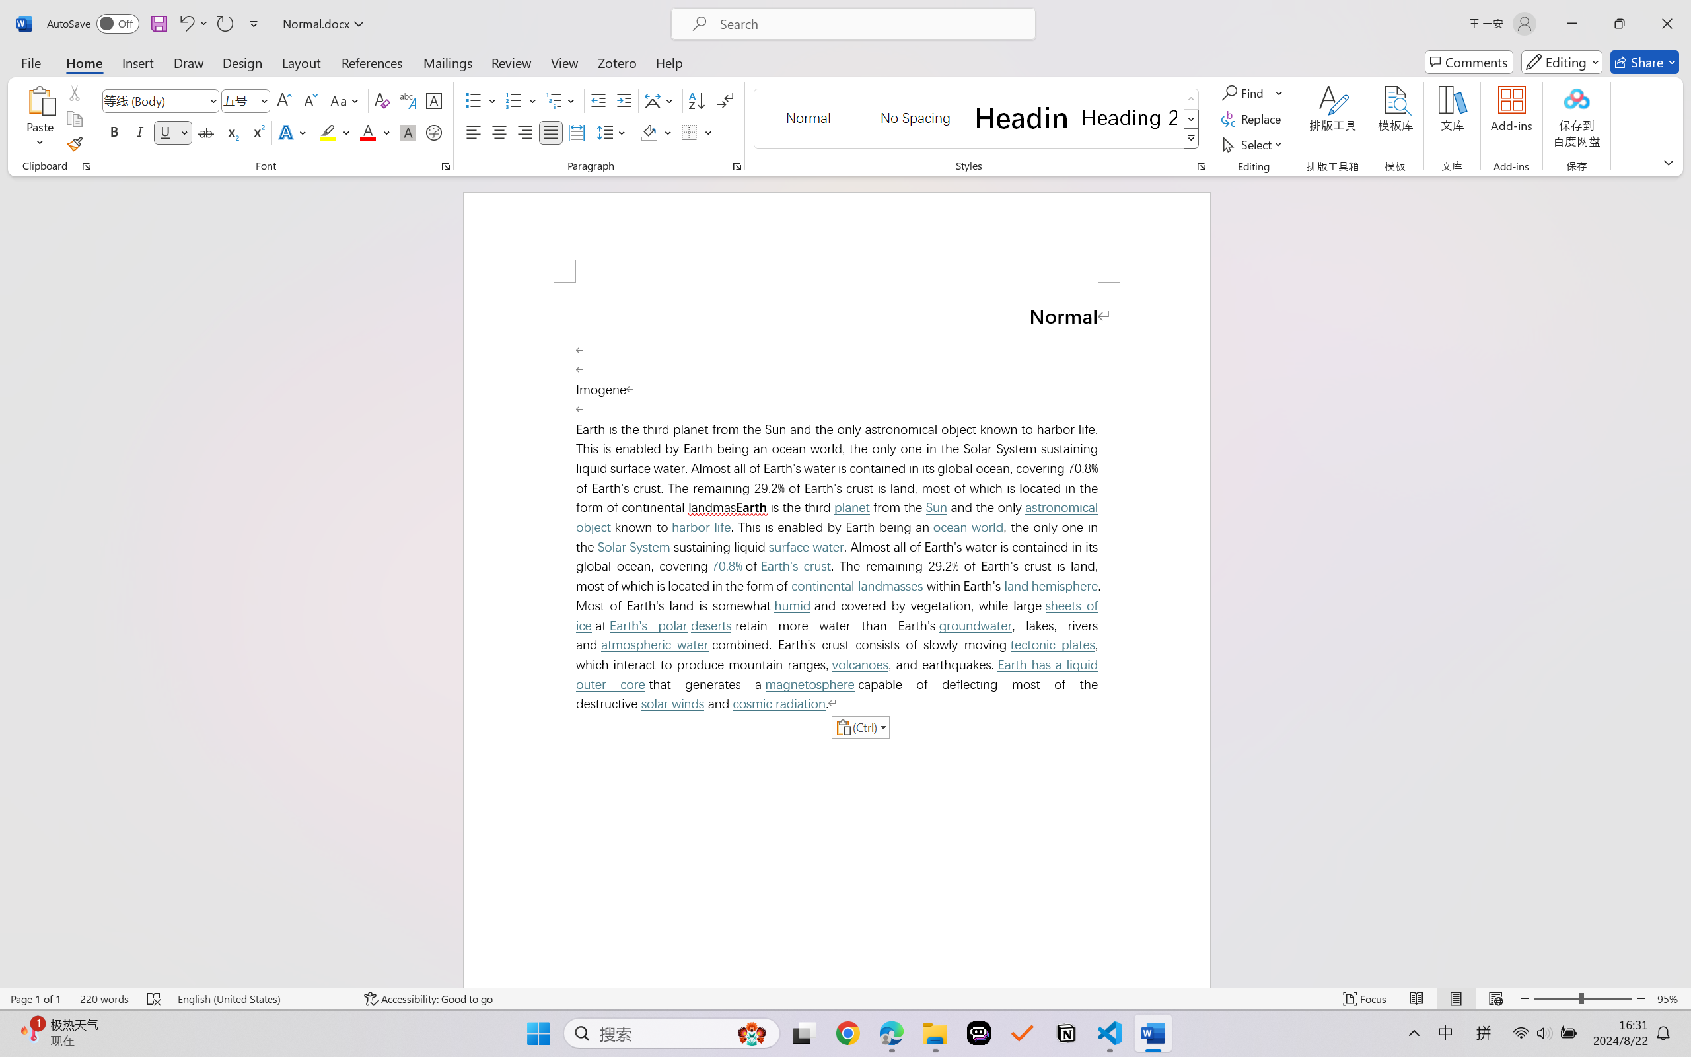 The image size is (1691, 1057). I want to click on 70.8%, so click(727, 566).